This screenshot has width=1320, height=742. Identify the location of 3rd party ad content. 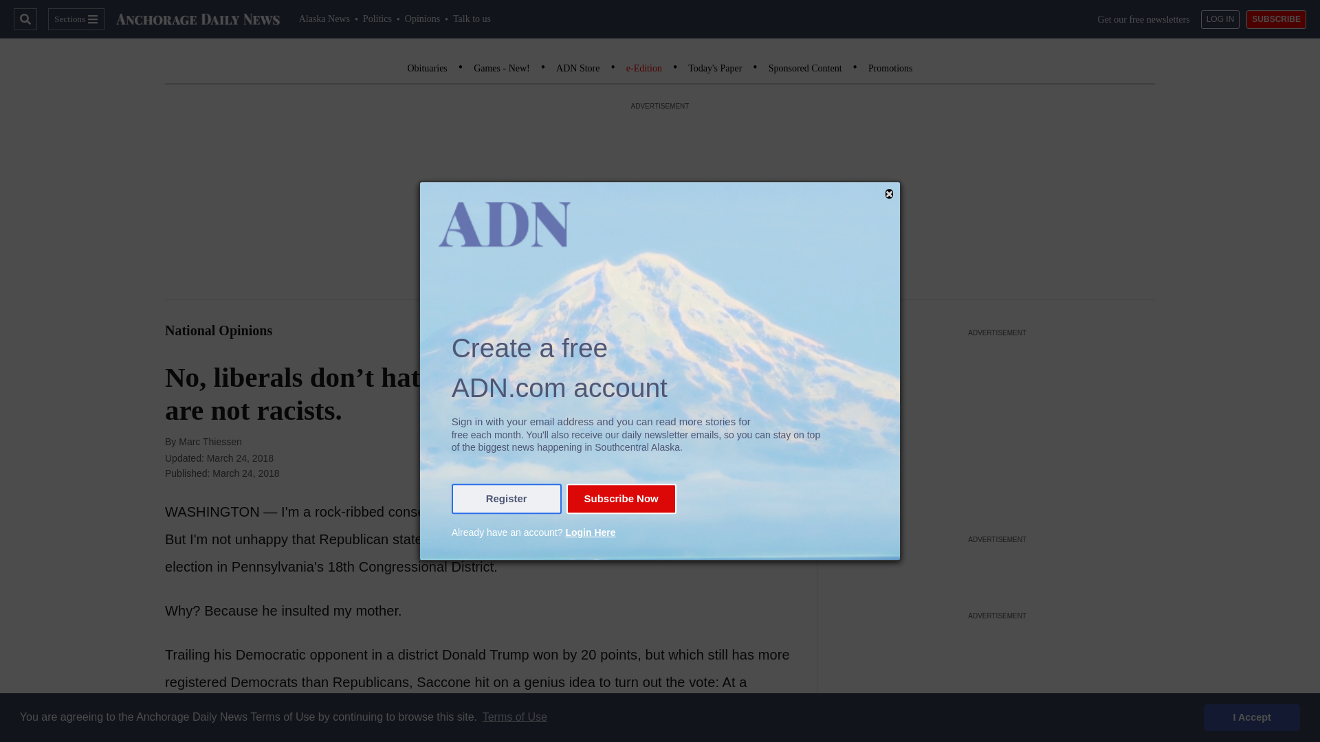
(998, 426).